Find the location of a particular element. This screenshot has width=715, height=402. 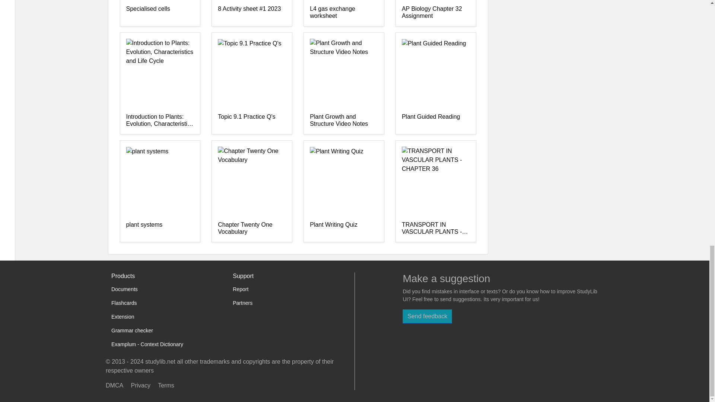

Plant Guided Reading is located at coordinates (436, 121).